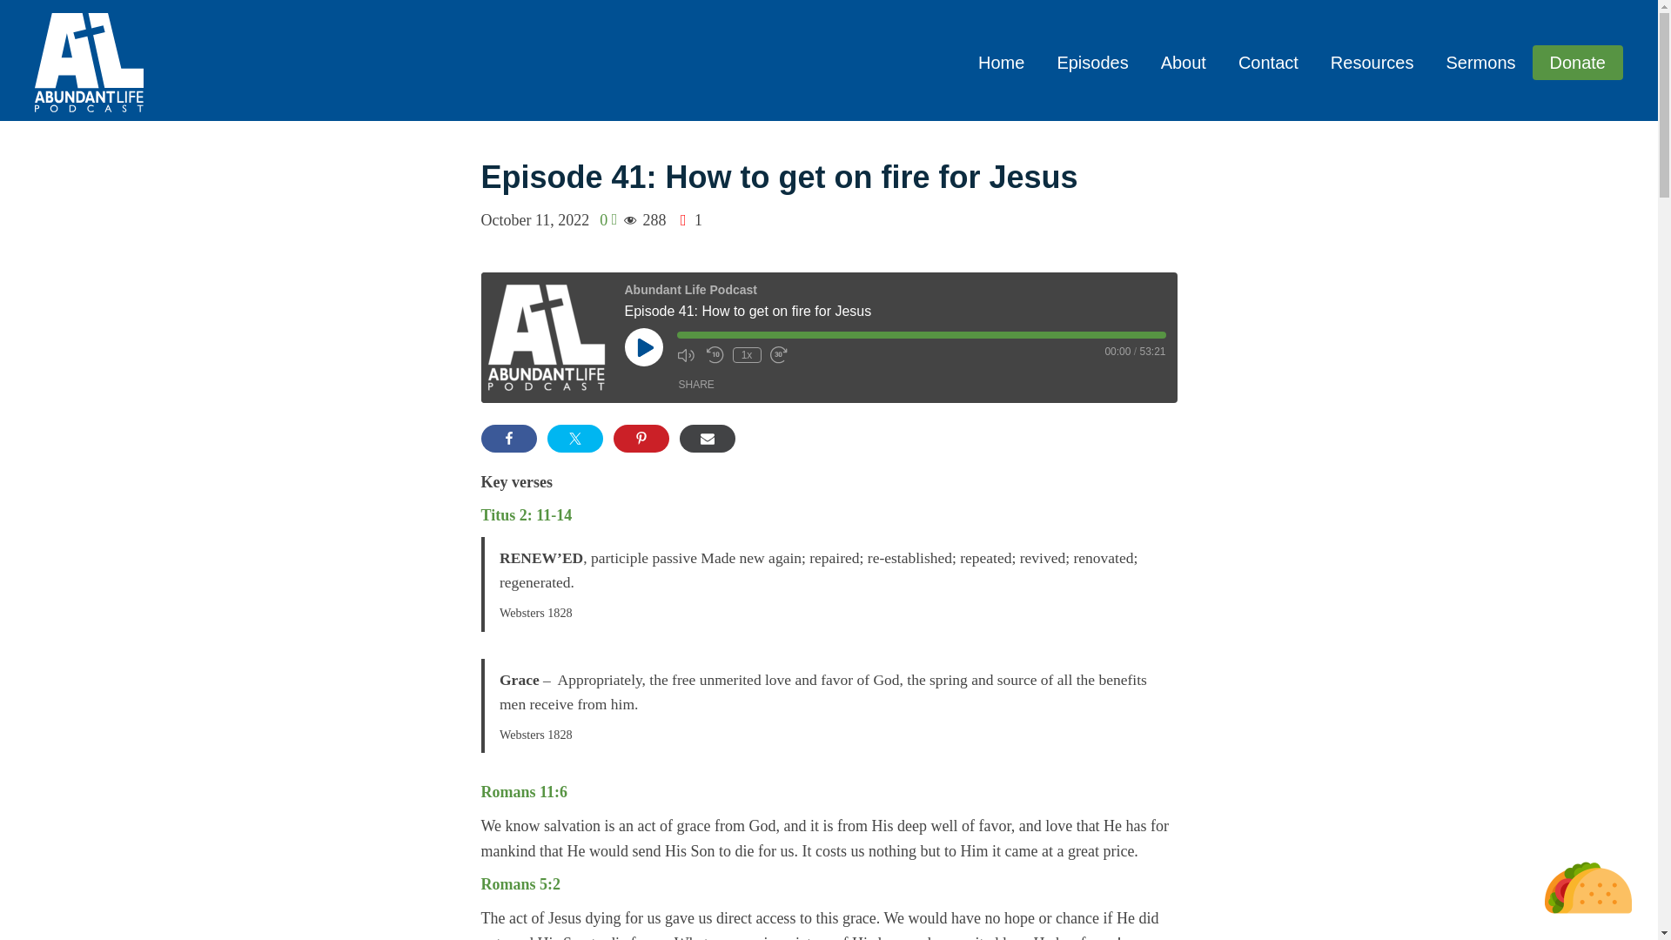  I want to click on Rewind 10 Seconds, so click(715, 355).